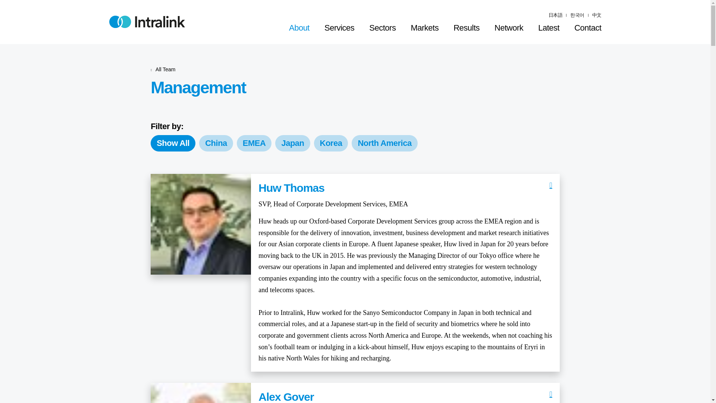 Image resolution: width=716 pixels, height=403 pixels. I want to click on About, so click(299, 28).